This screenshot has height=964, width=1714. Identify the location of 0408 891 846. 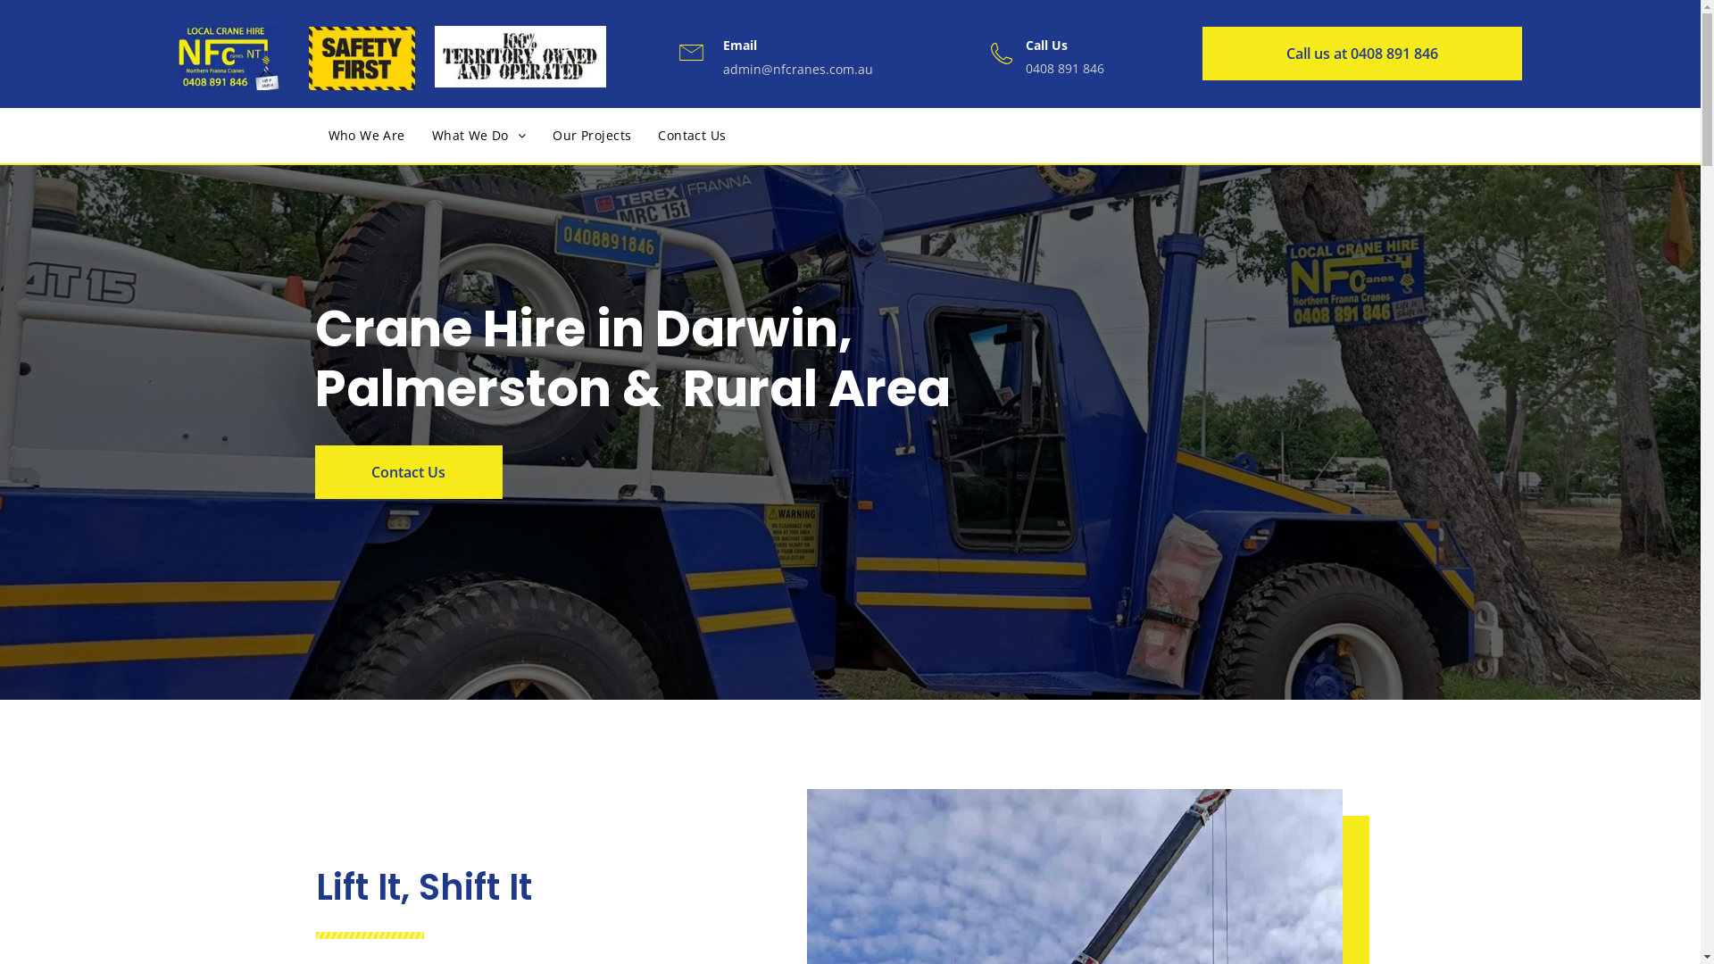
(1065, 68).